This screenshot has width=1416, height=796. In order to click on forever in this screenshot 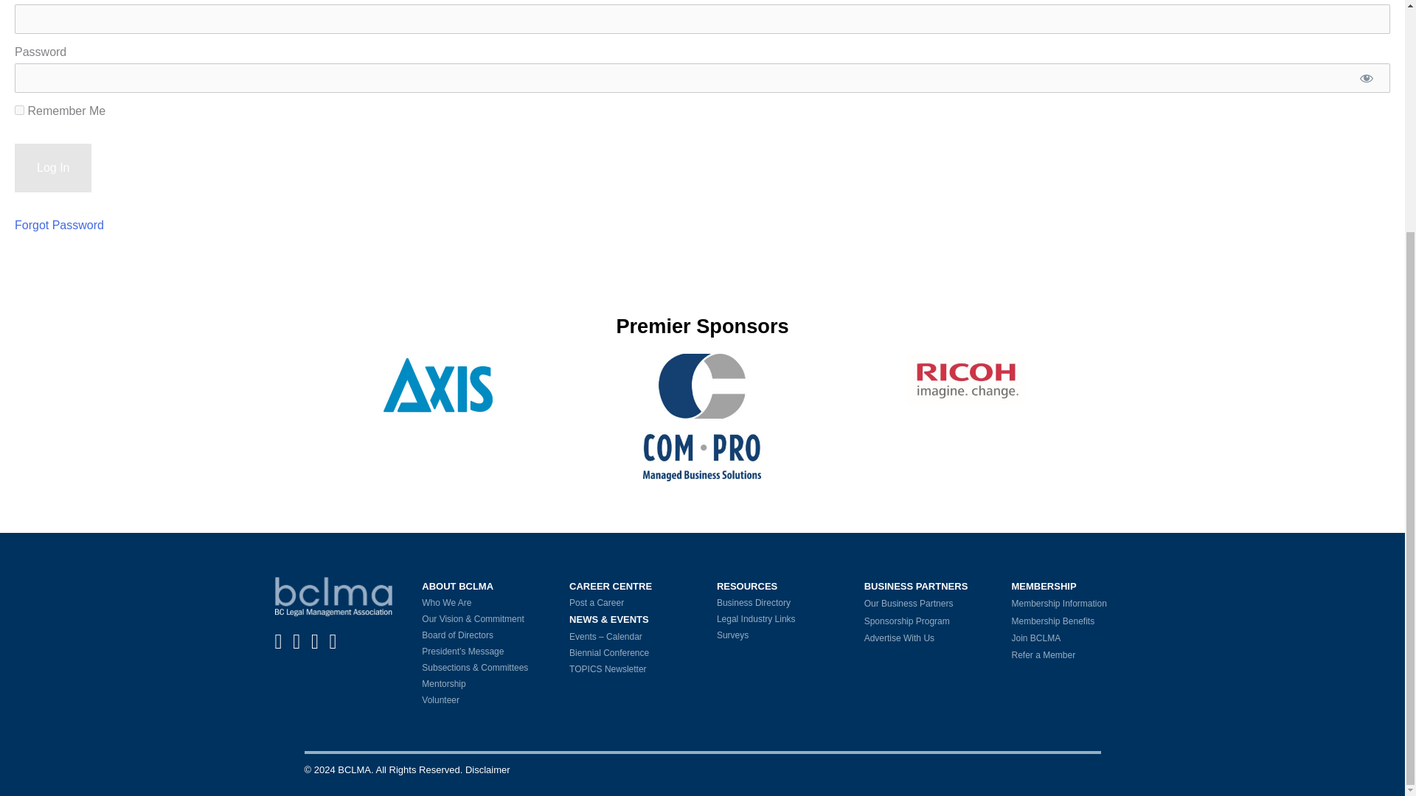, I will do `click(19, 109)`.